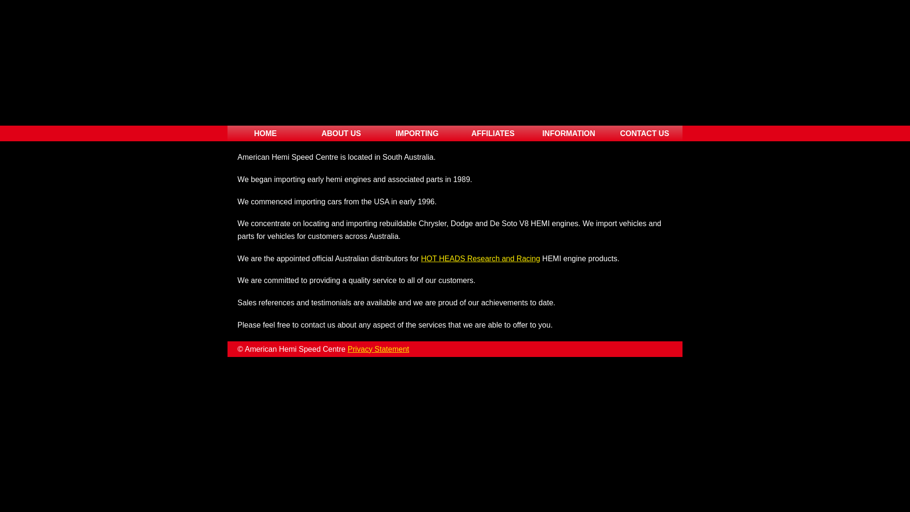 The height and width of the screenshot is (512, 910). I want to click on IMPORTING, so click(417, 134).